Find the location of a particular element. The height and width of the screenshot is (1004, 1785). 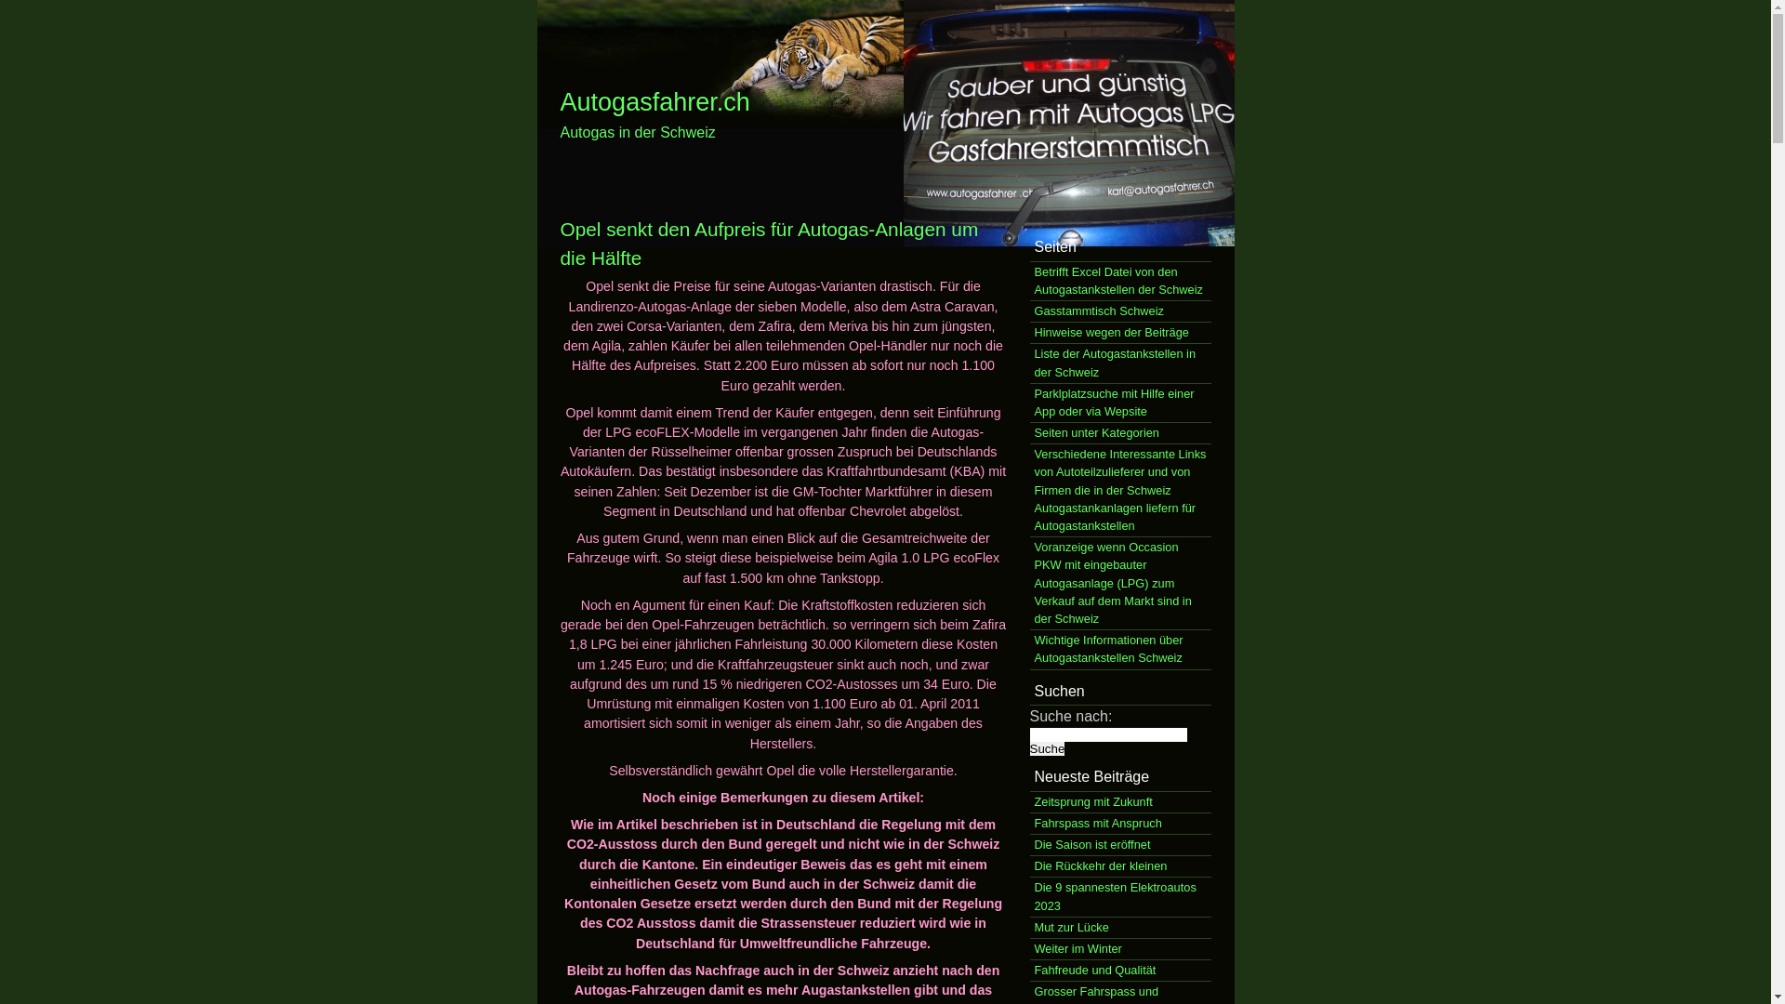

Parklplatzsuche mit Hilfe einer App oder via Wepsite is located at coordinates (1121, 403).